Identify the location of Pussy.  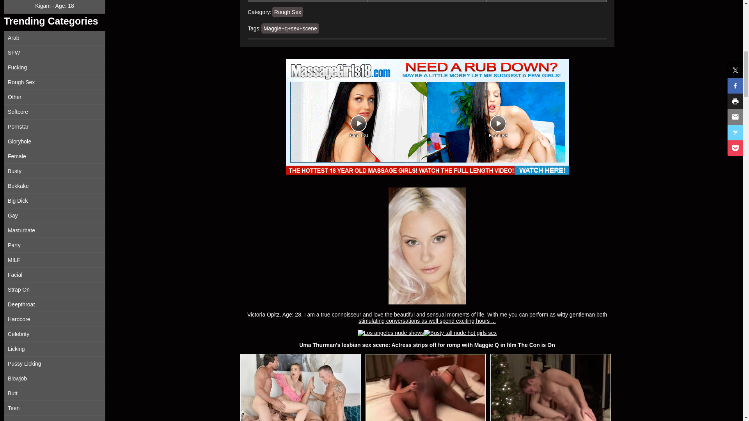
(55, 419).